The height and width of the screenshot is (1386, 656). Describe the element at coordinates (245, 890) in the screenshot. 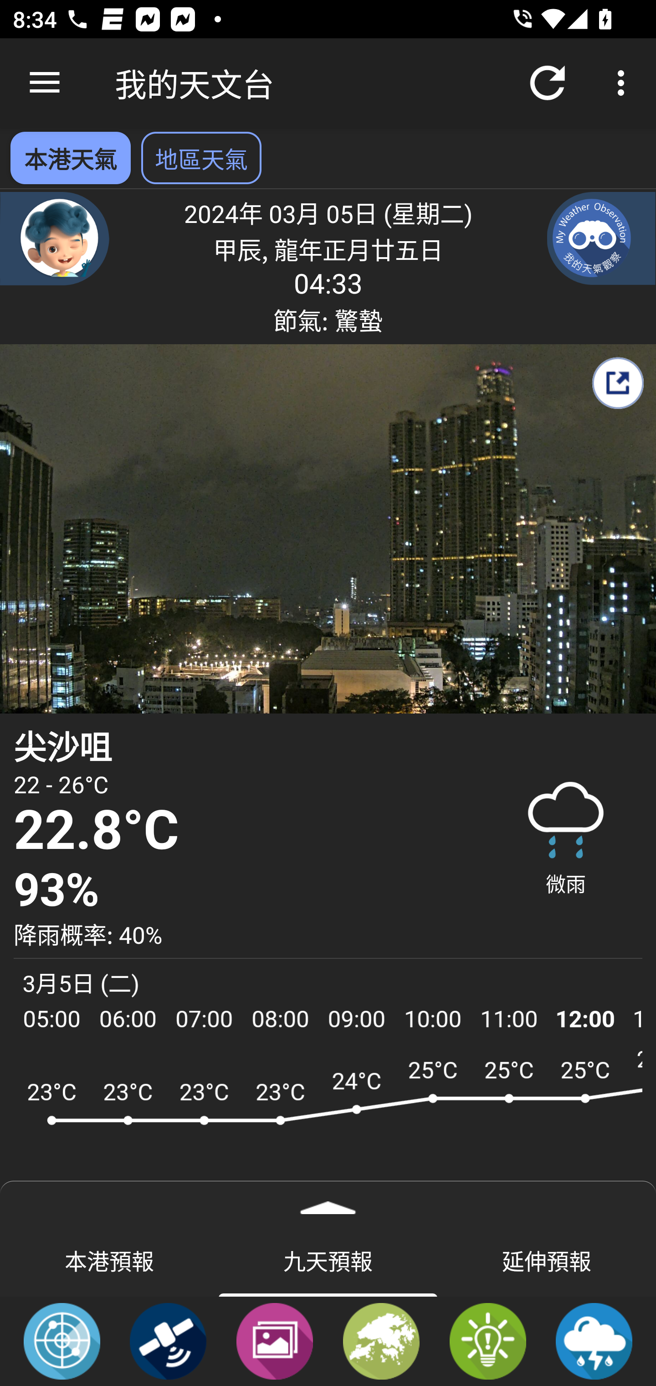

I see `93% 相對濕度百分之93` at that location.